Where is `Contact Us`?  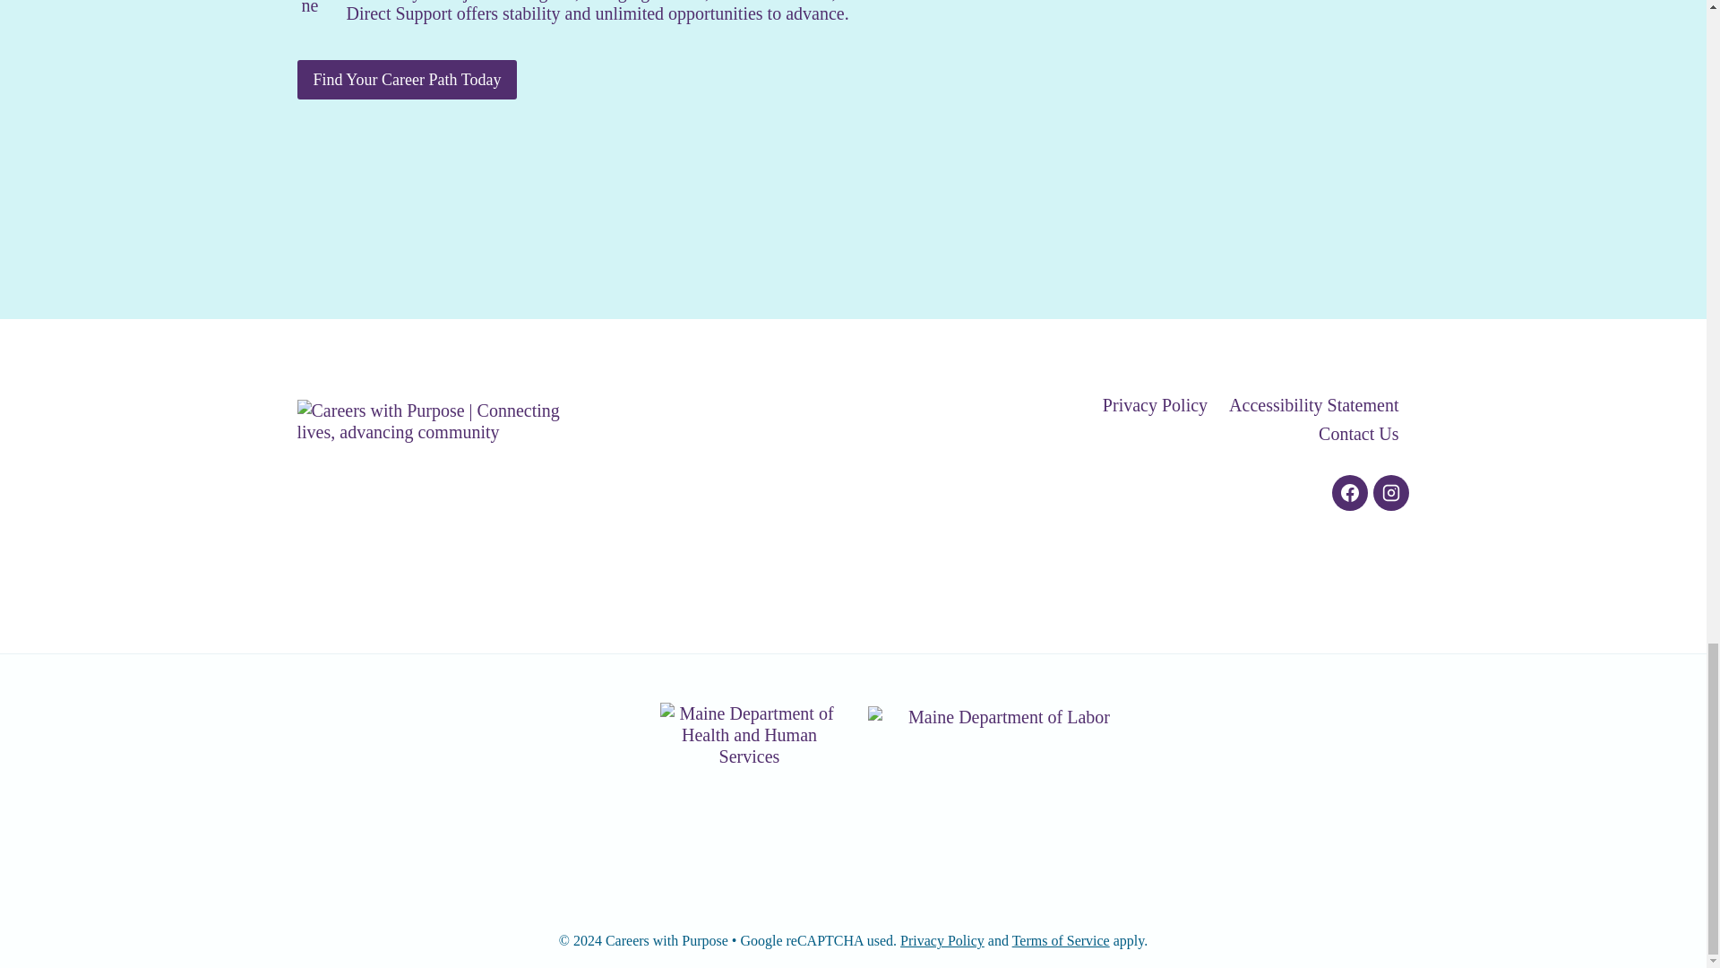 Contact Us is located at coordinates (1358, 434).